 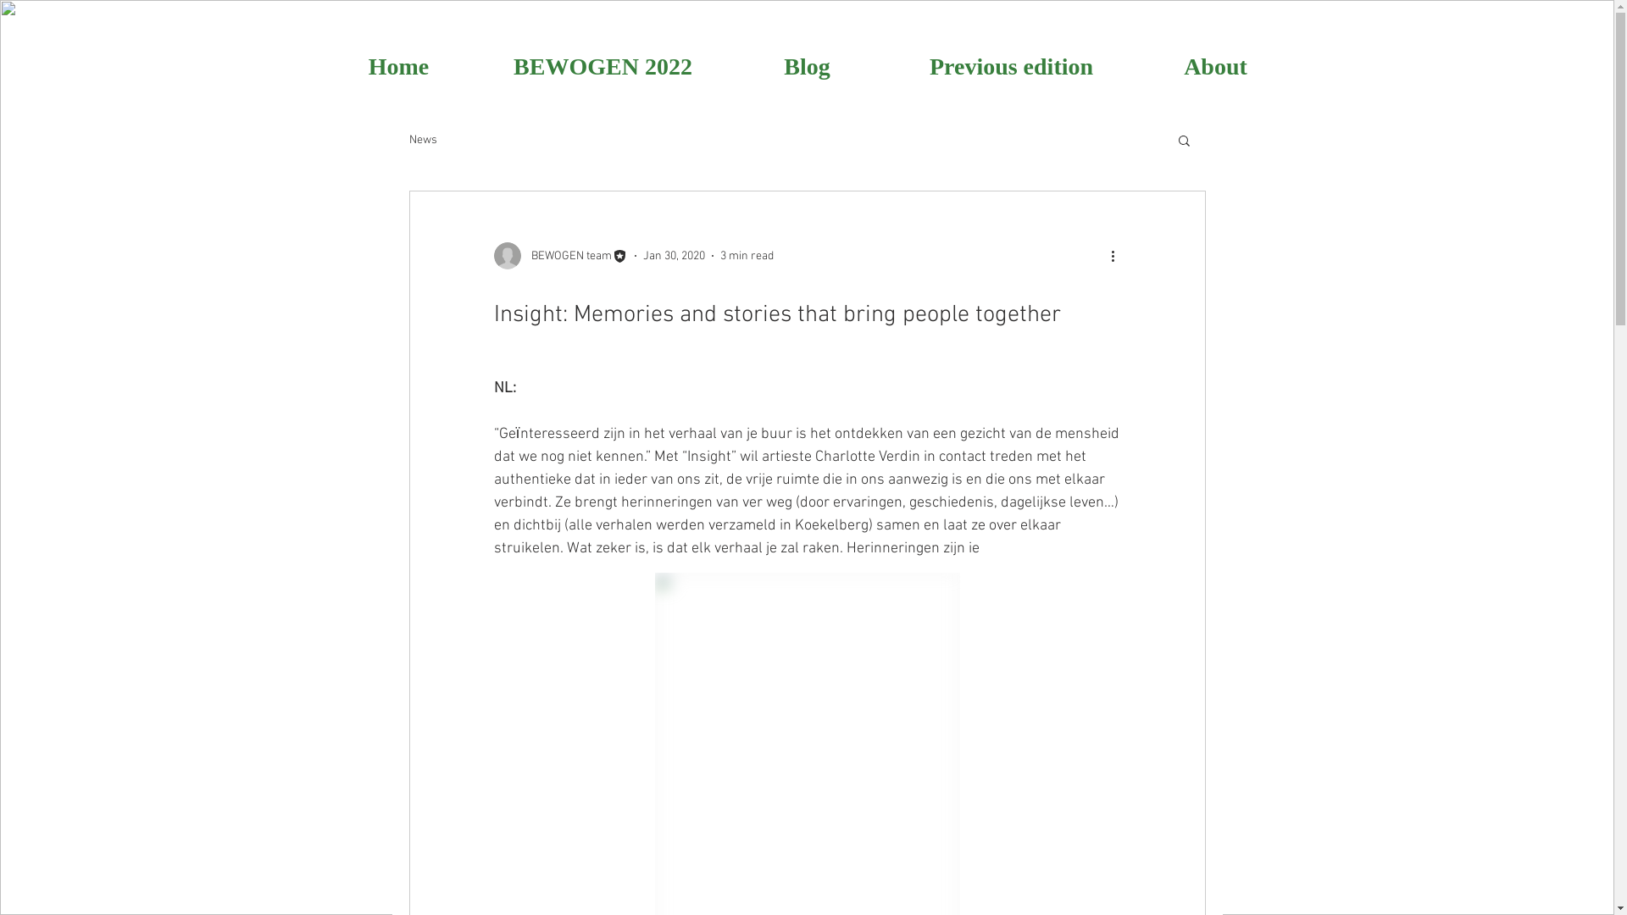 What do you see at coordinates (398, 66) in the screenshot?
I see `Home` at bounding box center [398, 66].